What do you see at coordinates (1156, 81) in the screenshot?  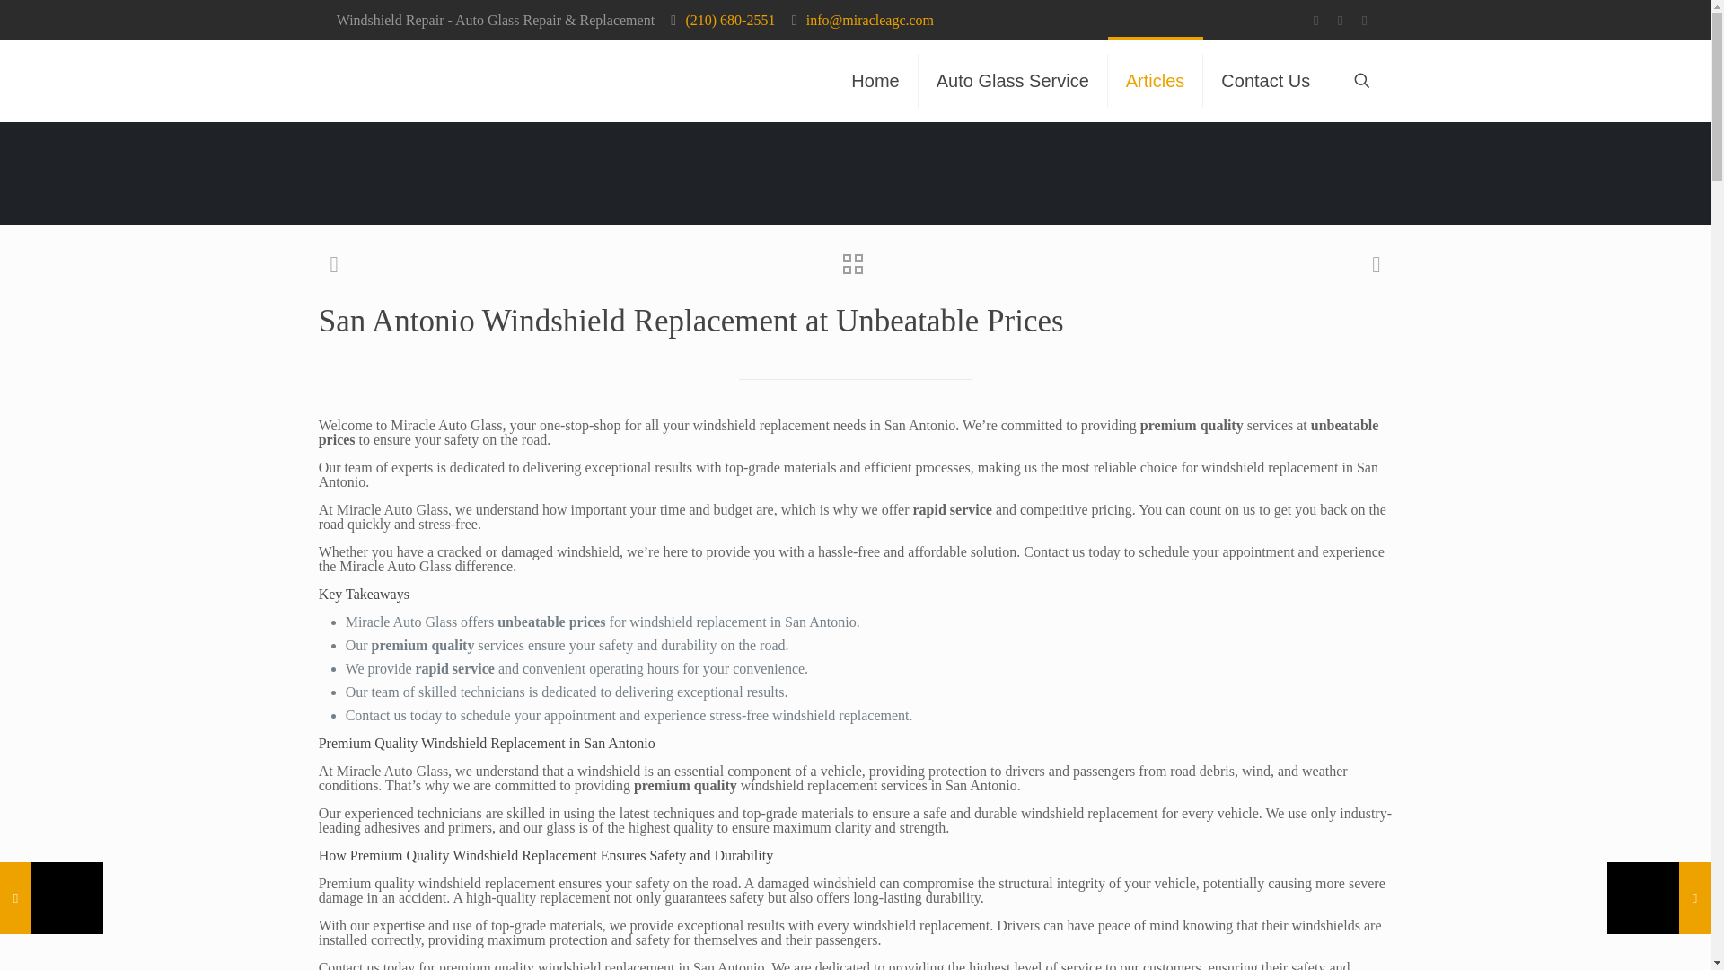 I see `Articles` at bounding box center [1156, 81].